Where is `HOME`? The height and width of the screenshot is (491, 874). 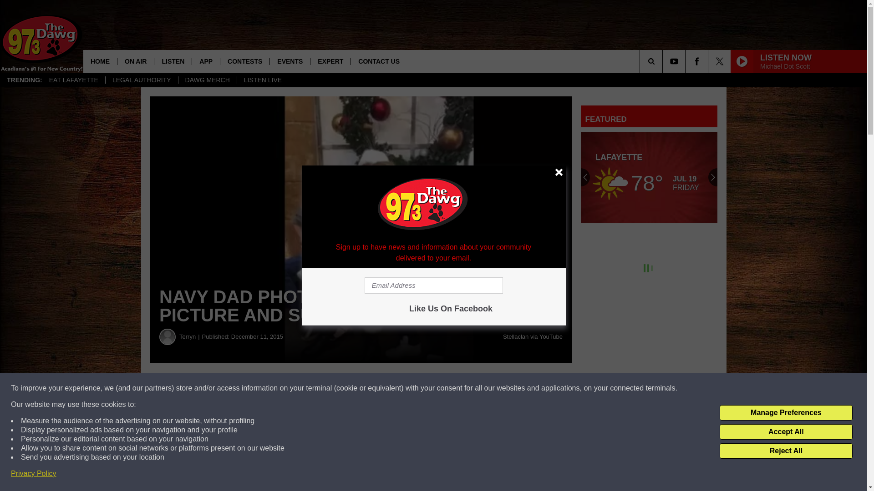 HOME is located at coordinates (100, 61).